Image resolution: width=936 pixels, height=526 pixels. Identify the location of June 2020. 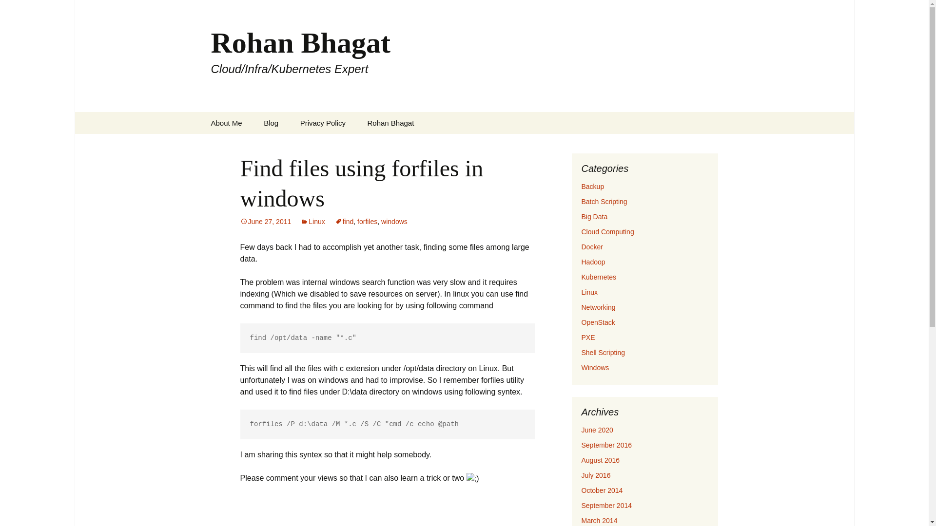
(597, 430).